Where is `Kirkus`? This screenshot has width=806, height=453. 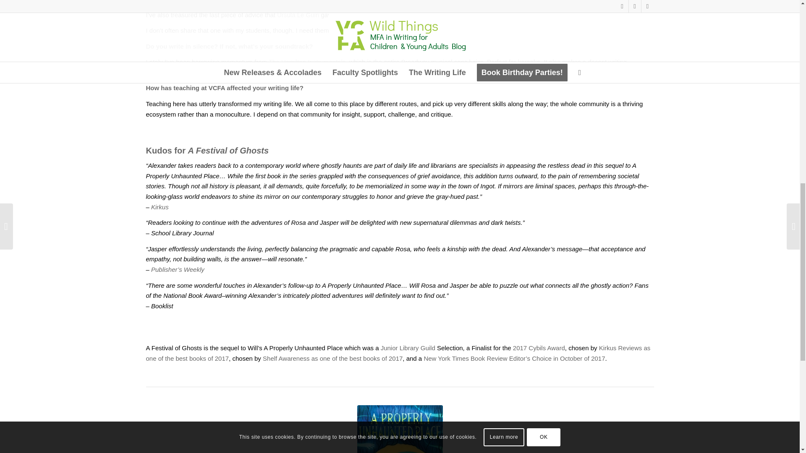 Kirkus is located at coordinates (160, 207).